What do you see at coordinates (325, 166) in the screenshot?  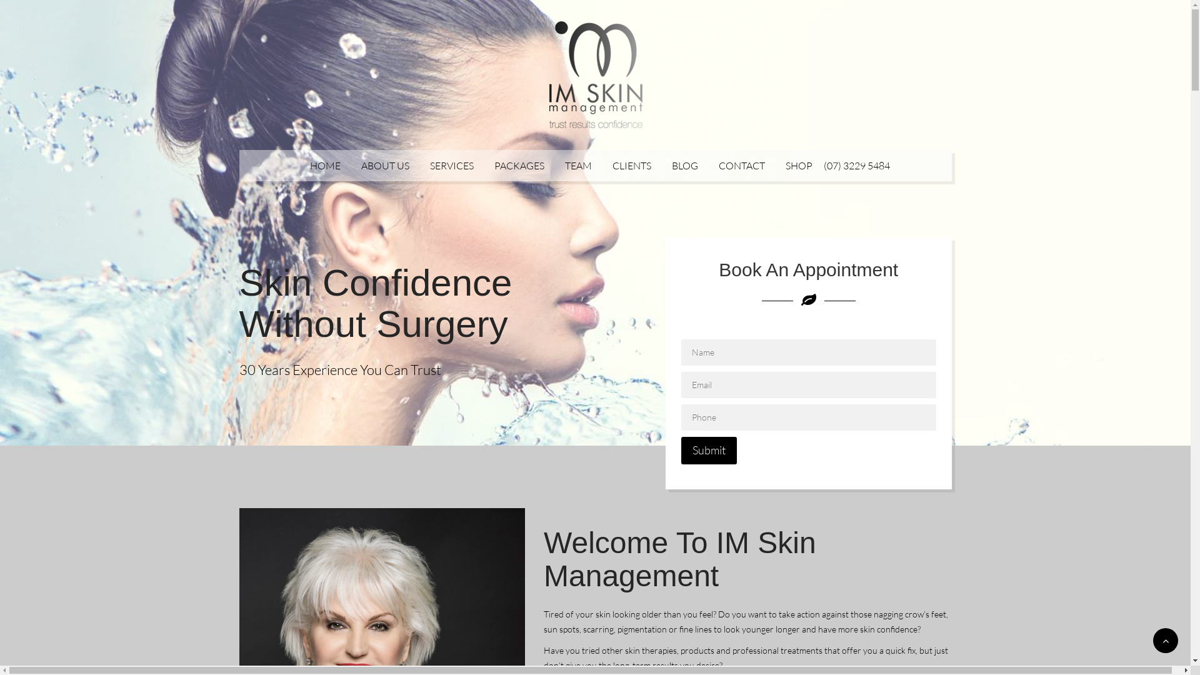 I see `HOME` at bounding box center [325, 166].